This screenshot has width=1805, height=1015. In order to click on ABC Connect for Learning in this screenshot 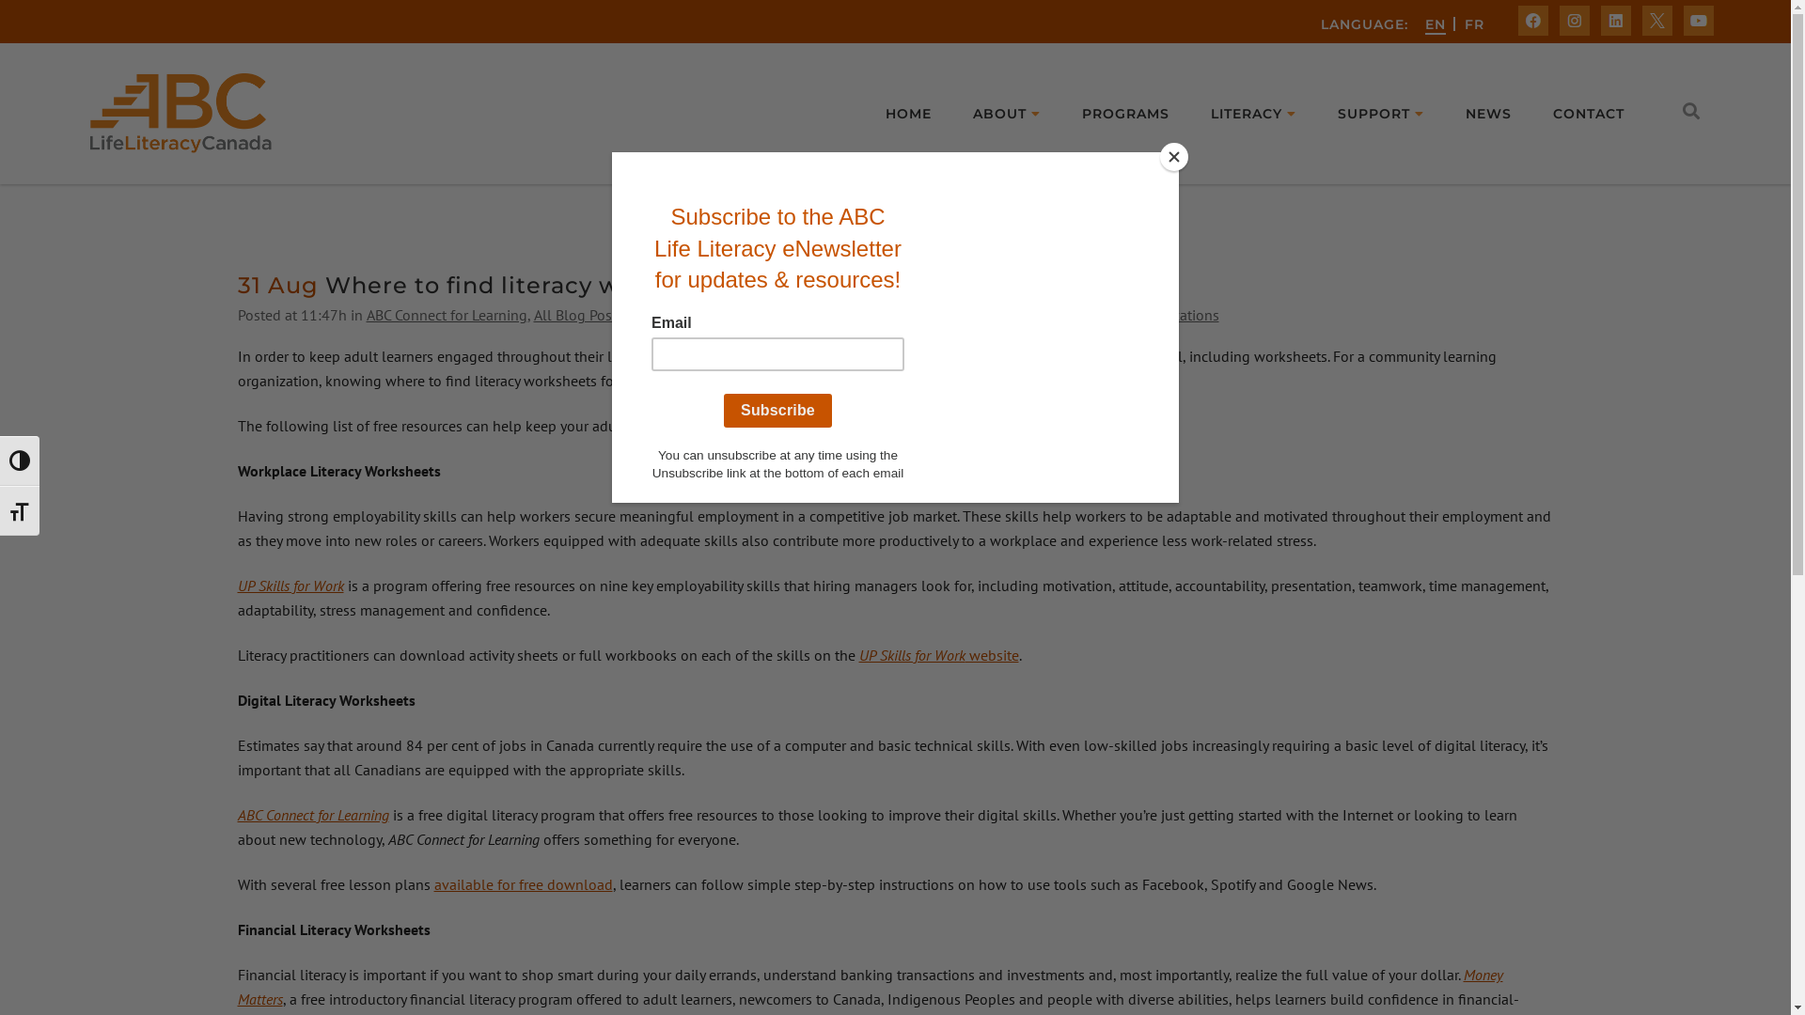, I will do `click(447, 315)`.